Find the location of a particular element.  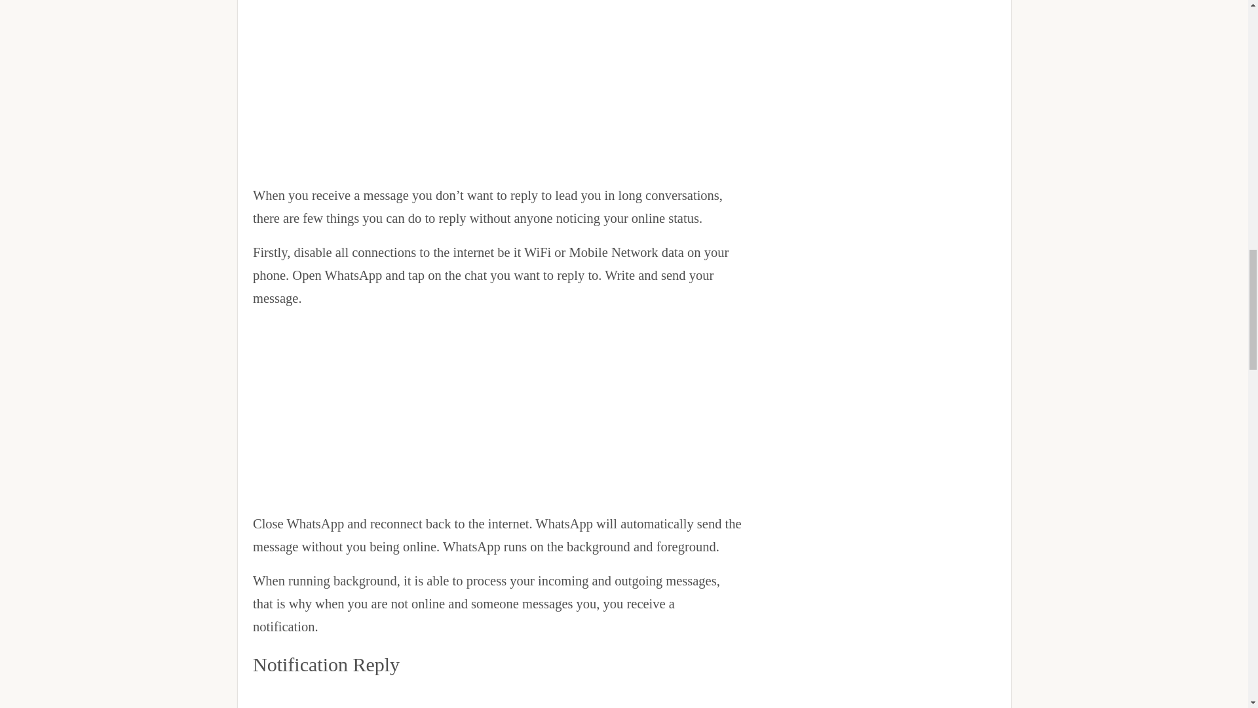

Advertisement is located at coordinates (497, 413).